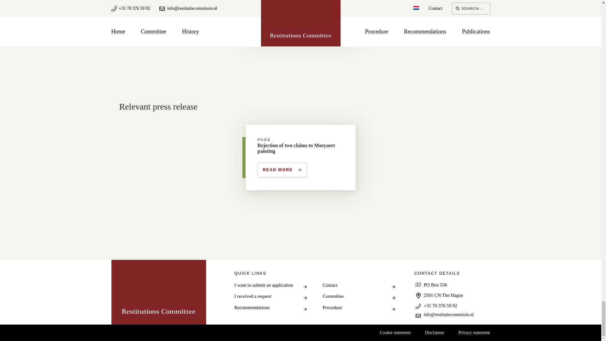 This screenshot has height=341, width=606. I want to click on Recommendations, so click(270, 308).